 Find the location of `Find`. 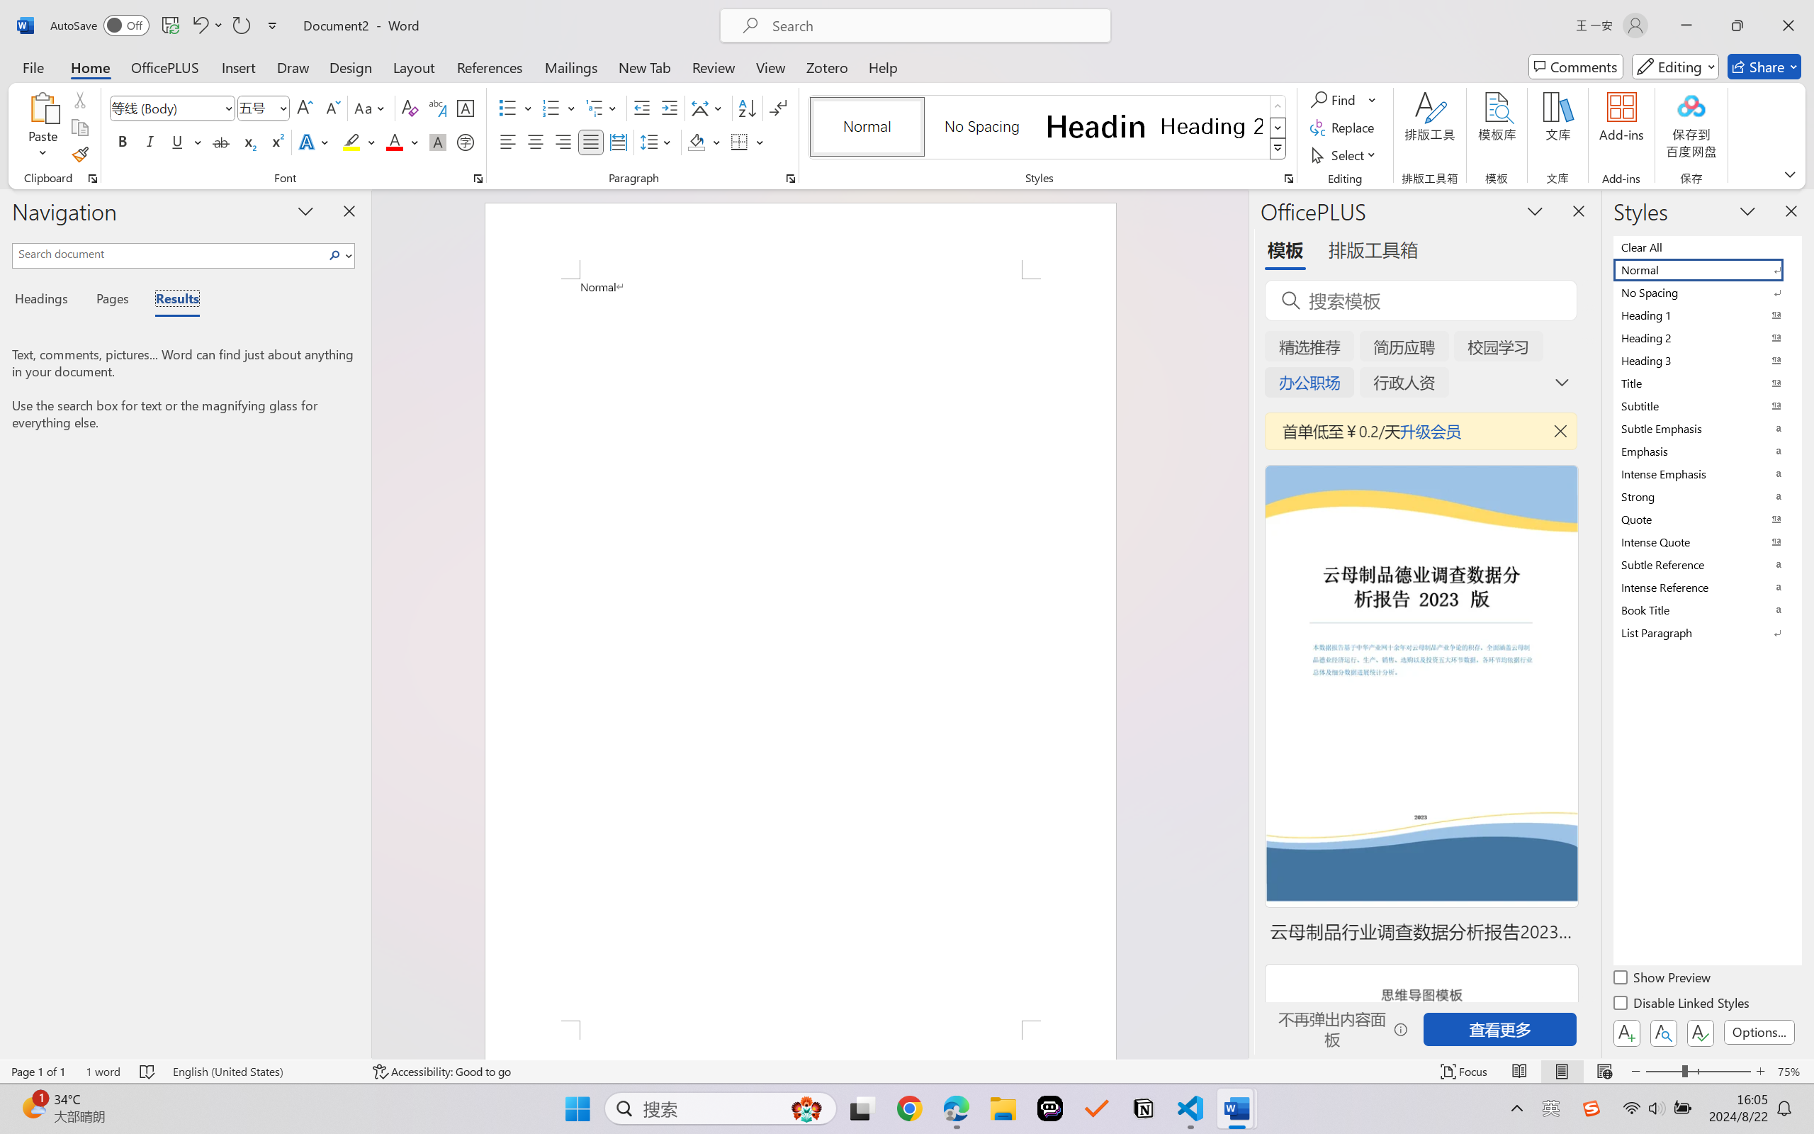

Find is located at coordinates (1335, 99).